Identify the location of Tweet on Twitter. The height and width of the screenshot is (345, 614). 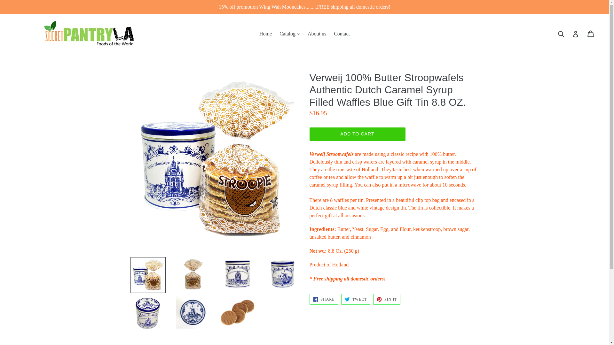
(356, 299).